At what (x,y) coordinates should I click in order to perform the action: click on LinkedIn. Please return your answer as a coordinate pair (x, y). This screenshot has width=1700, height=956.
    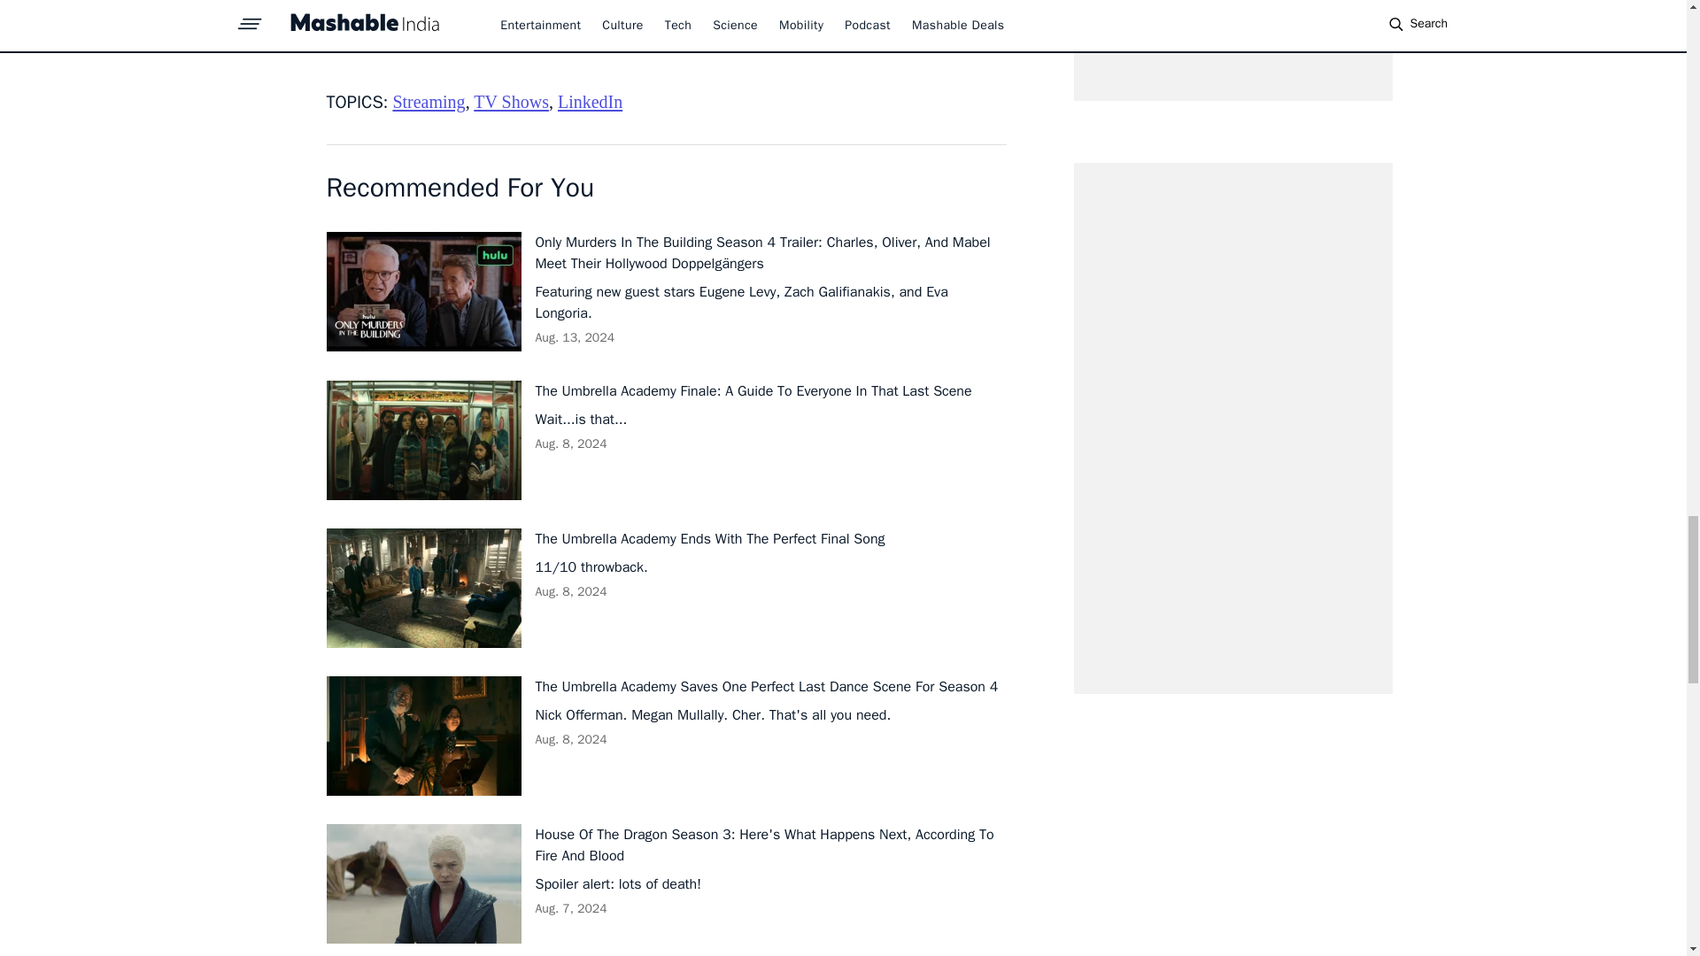
    Looking at the image, I should click on (590, 101).